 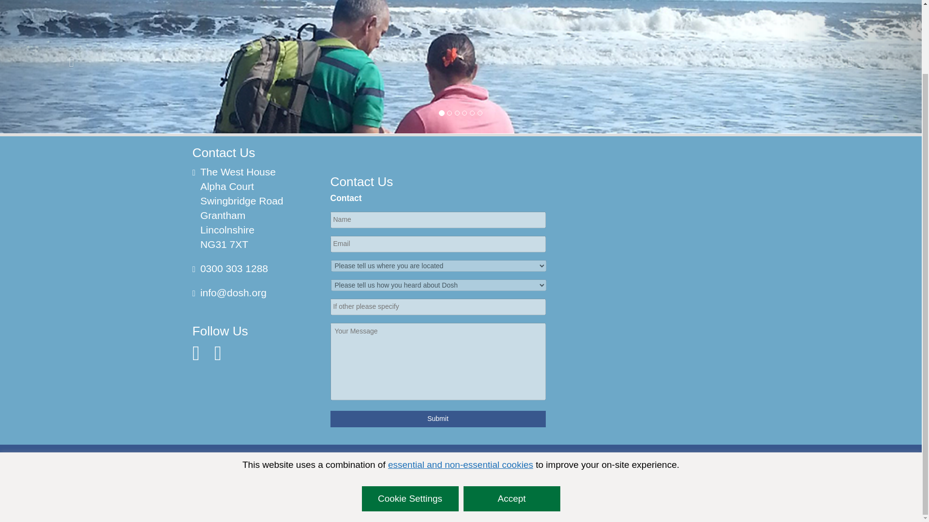 I want to click on www.widgit.com, so click(x=419, y=496).